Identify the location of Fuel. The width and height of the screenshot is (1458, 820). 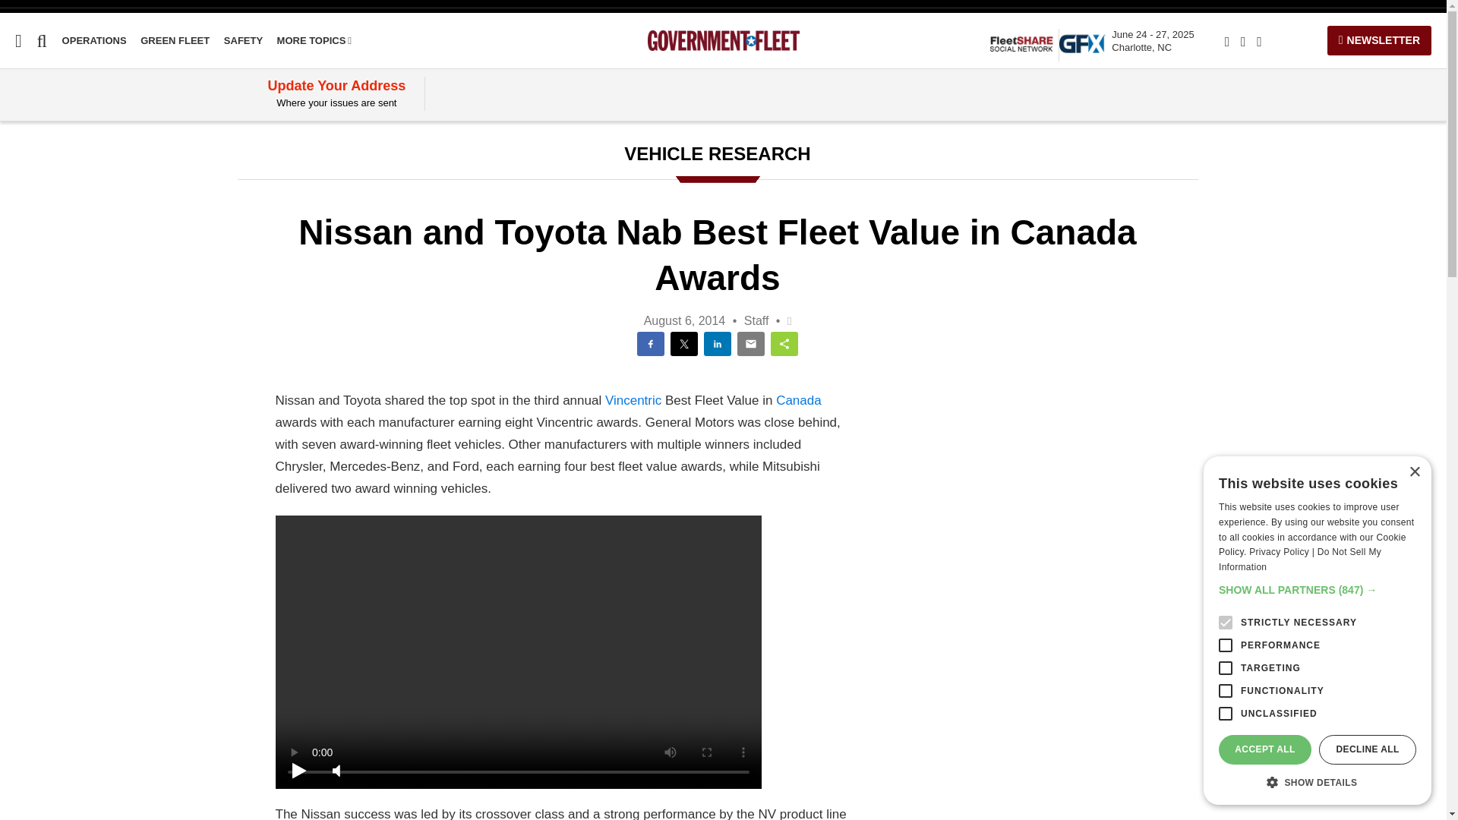
(243, 40).